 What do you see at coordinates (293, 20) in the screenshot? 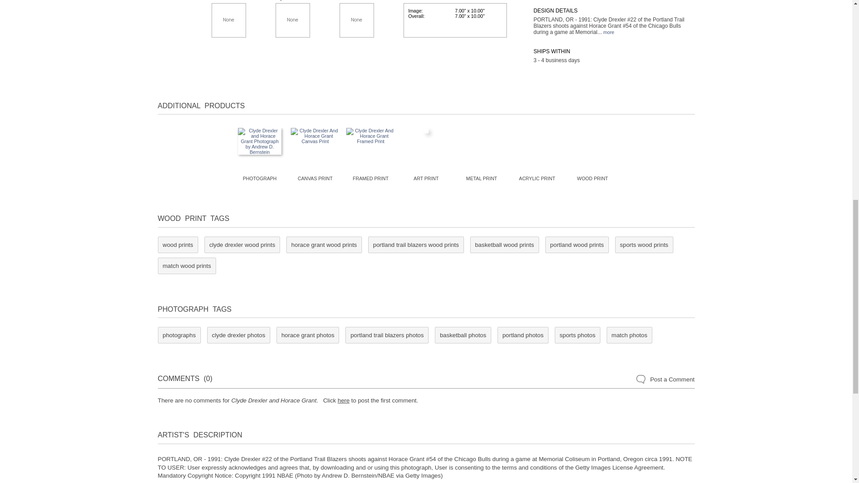
I see `Top Mat` at bounding box center [293, 20].